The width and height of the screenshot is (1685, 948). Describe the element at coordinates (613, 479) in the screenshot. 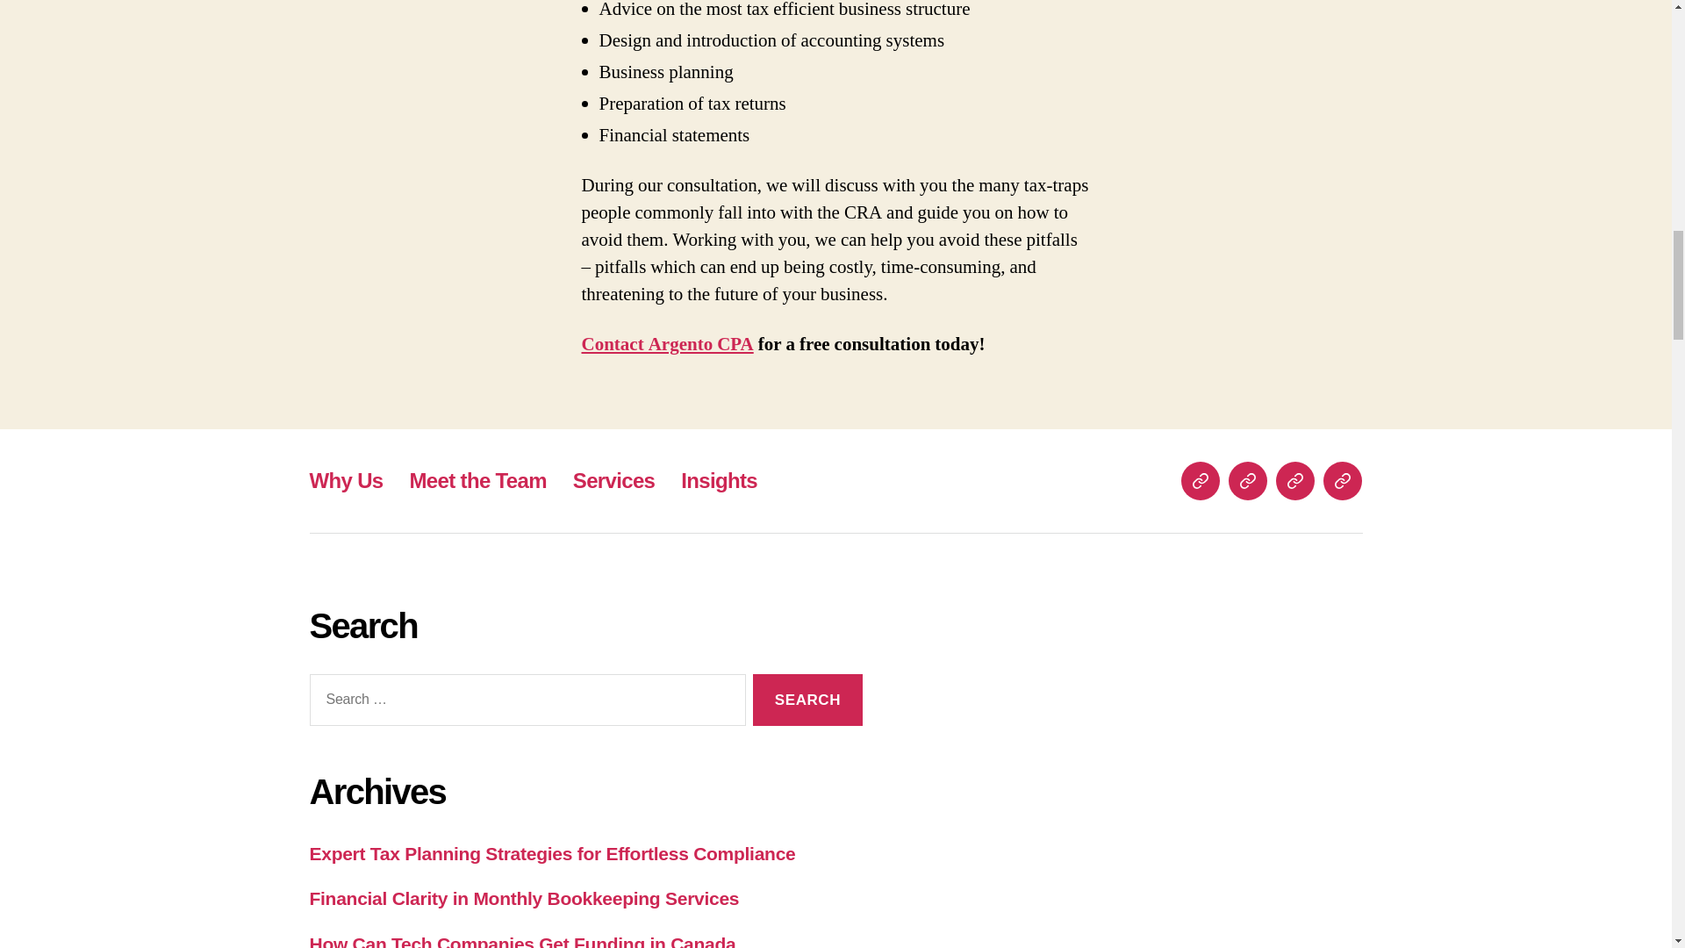

I see `Services` at that location.